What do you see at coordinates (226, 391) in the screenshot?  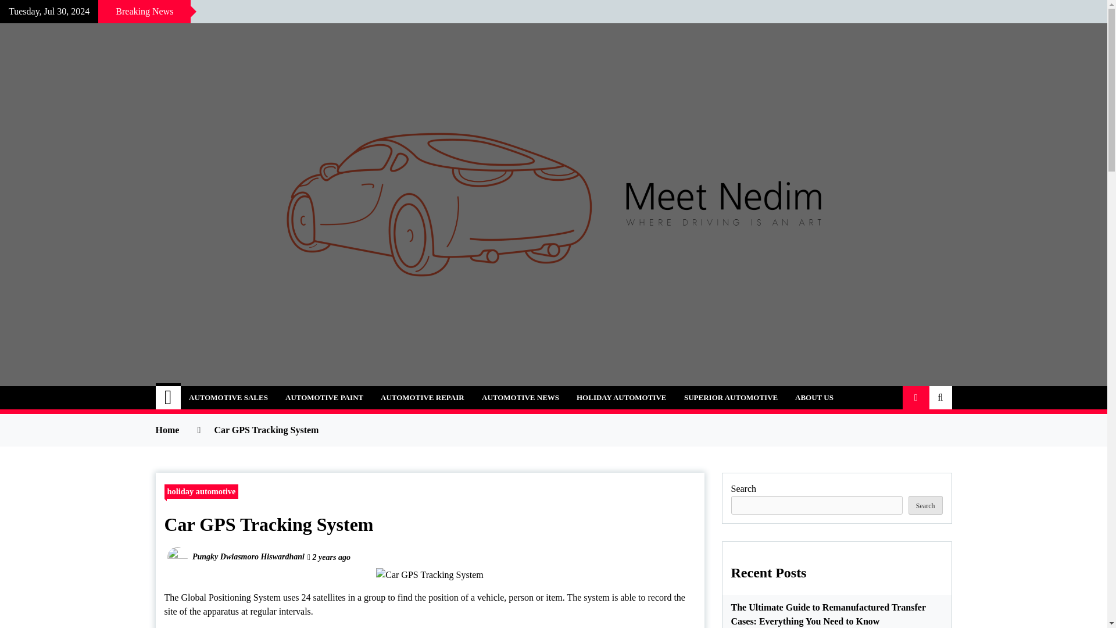 I see `Meet Nedim` at bounding box center [226, 391].